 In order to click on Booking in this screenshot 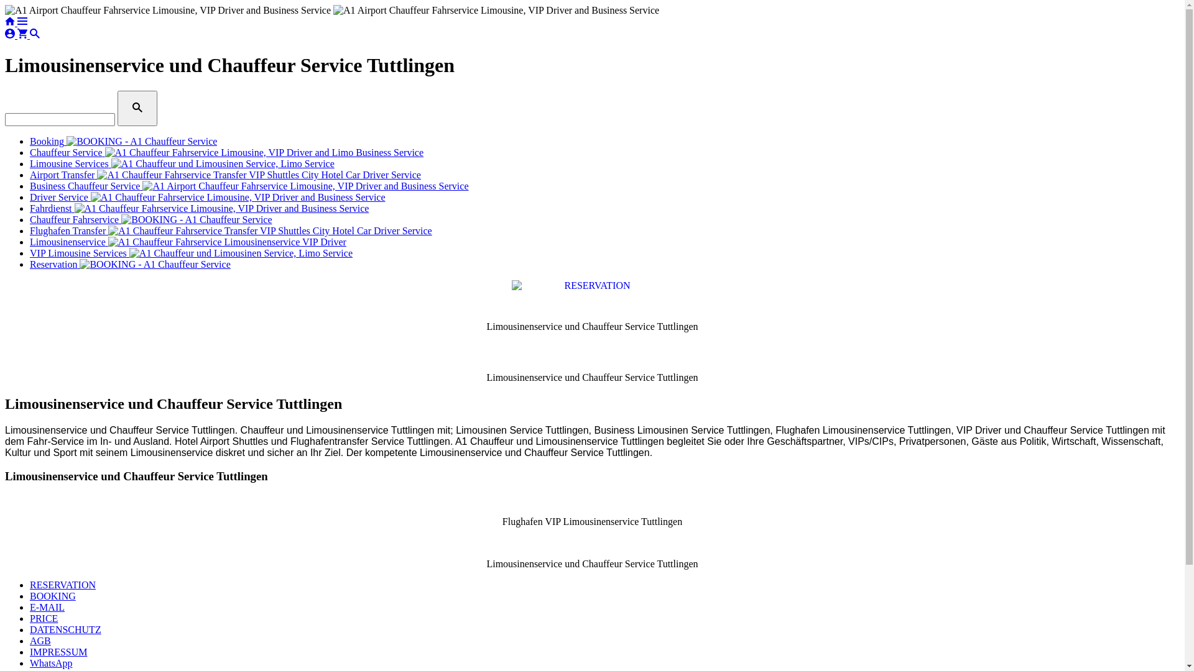, I will do `click(123, 142)`.